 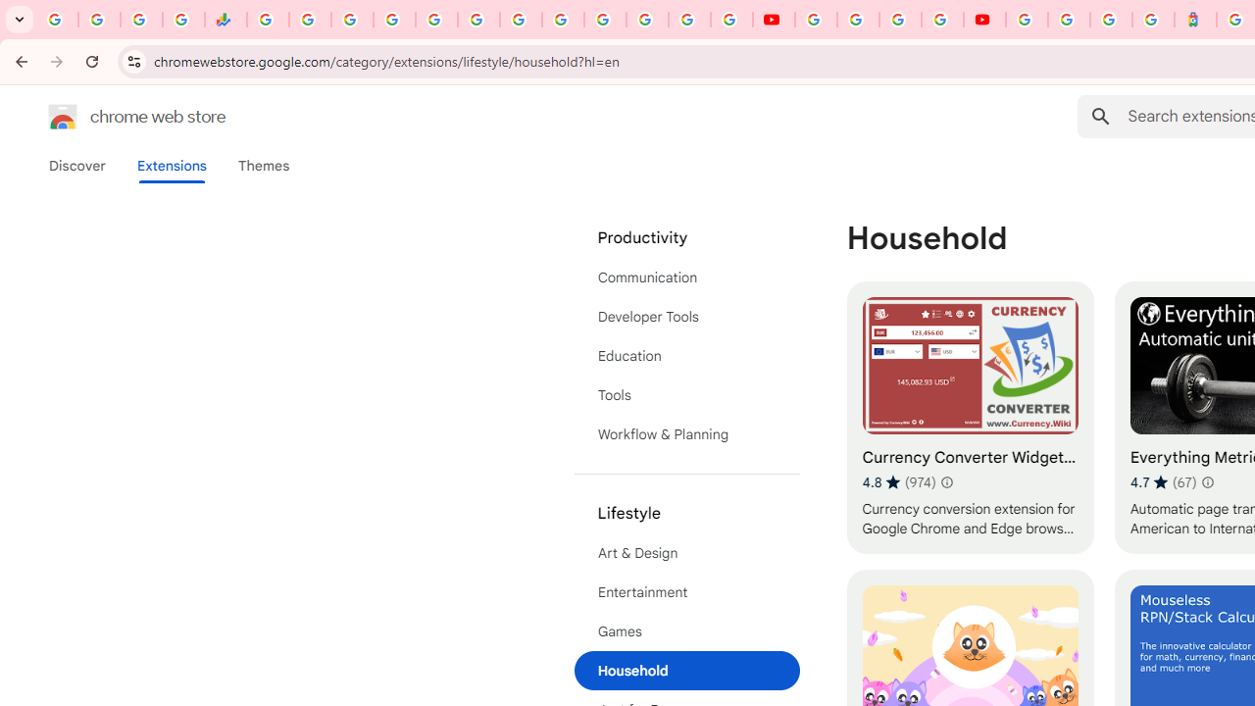 I want to click on Create your Google Account, so click(x=900, y=20).